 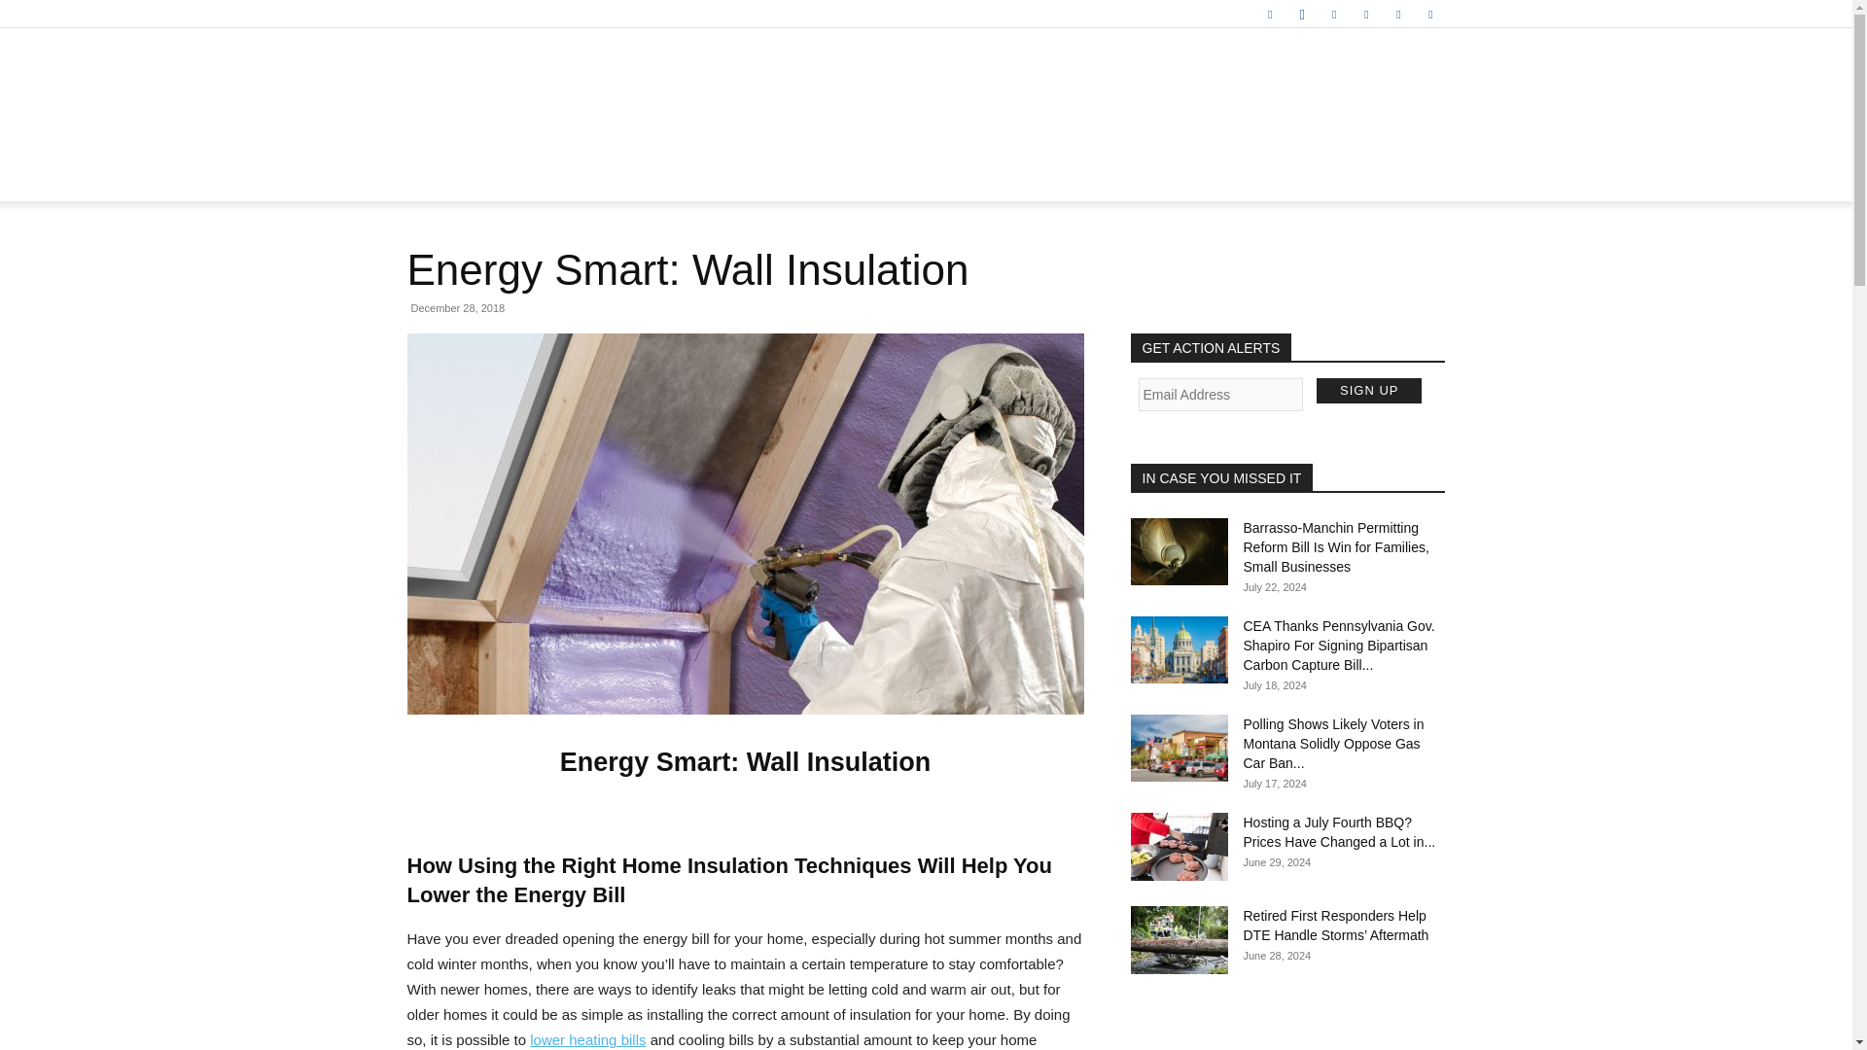 I want to click on Instagram, so click(x=1301, y=14).